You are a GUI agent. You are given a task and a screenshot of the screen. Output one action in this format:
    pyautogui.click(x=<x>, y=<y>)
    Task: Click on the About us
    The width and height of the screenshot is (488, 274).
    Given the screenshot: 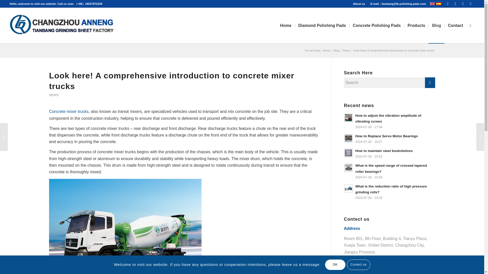 What is the action you would take?
    pyautogui.click(x=359, y=4)
    